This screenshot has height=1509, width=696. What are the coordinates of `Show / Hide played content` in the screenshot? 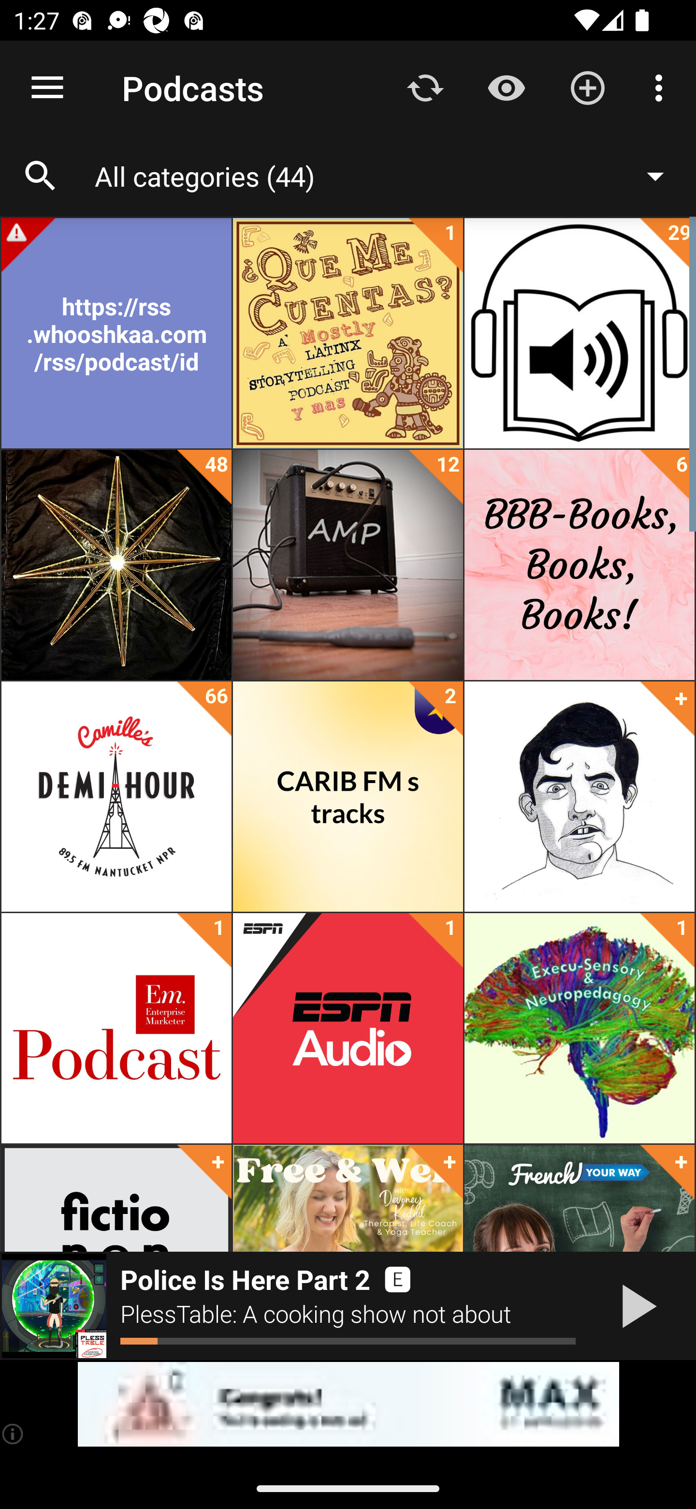 It's located at (506, 87).